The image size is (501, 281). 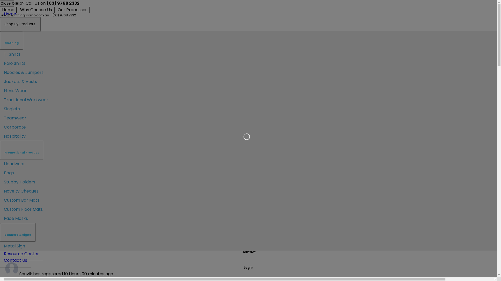 What do you see at coordinates (11, 41) in the screenshot?
I see `Clothing` at bounding box center [11, 41].